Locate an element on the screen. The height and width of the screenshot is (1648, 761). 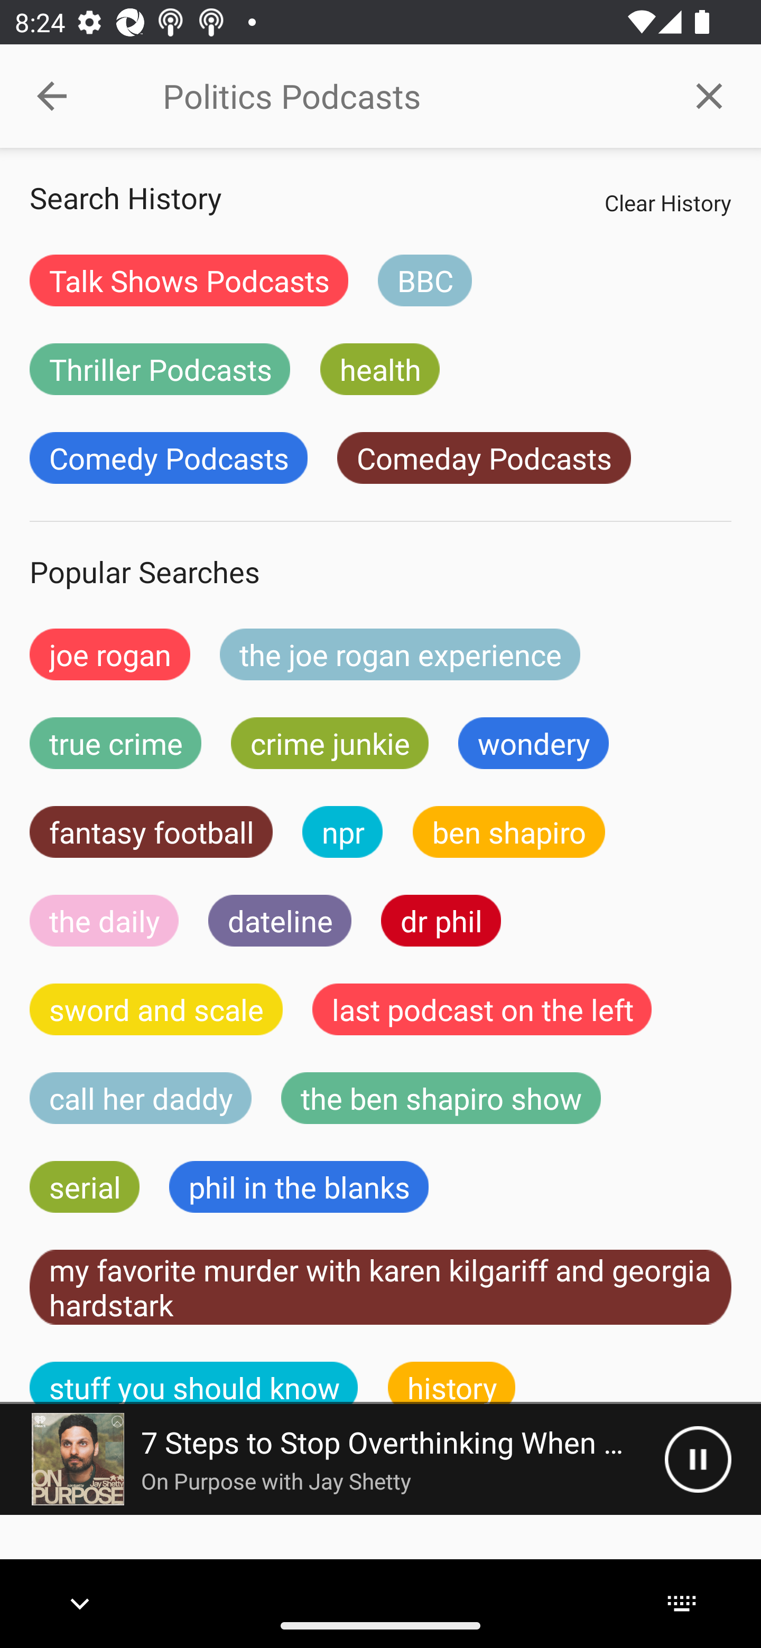
ben shapiro is located at coordinates (508, 832).